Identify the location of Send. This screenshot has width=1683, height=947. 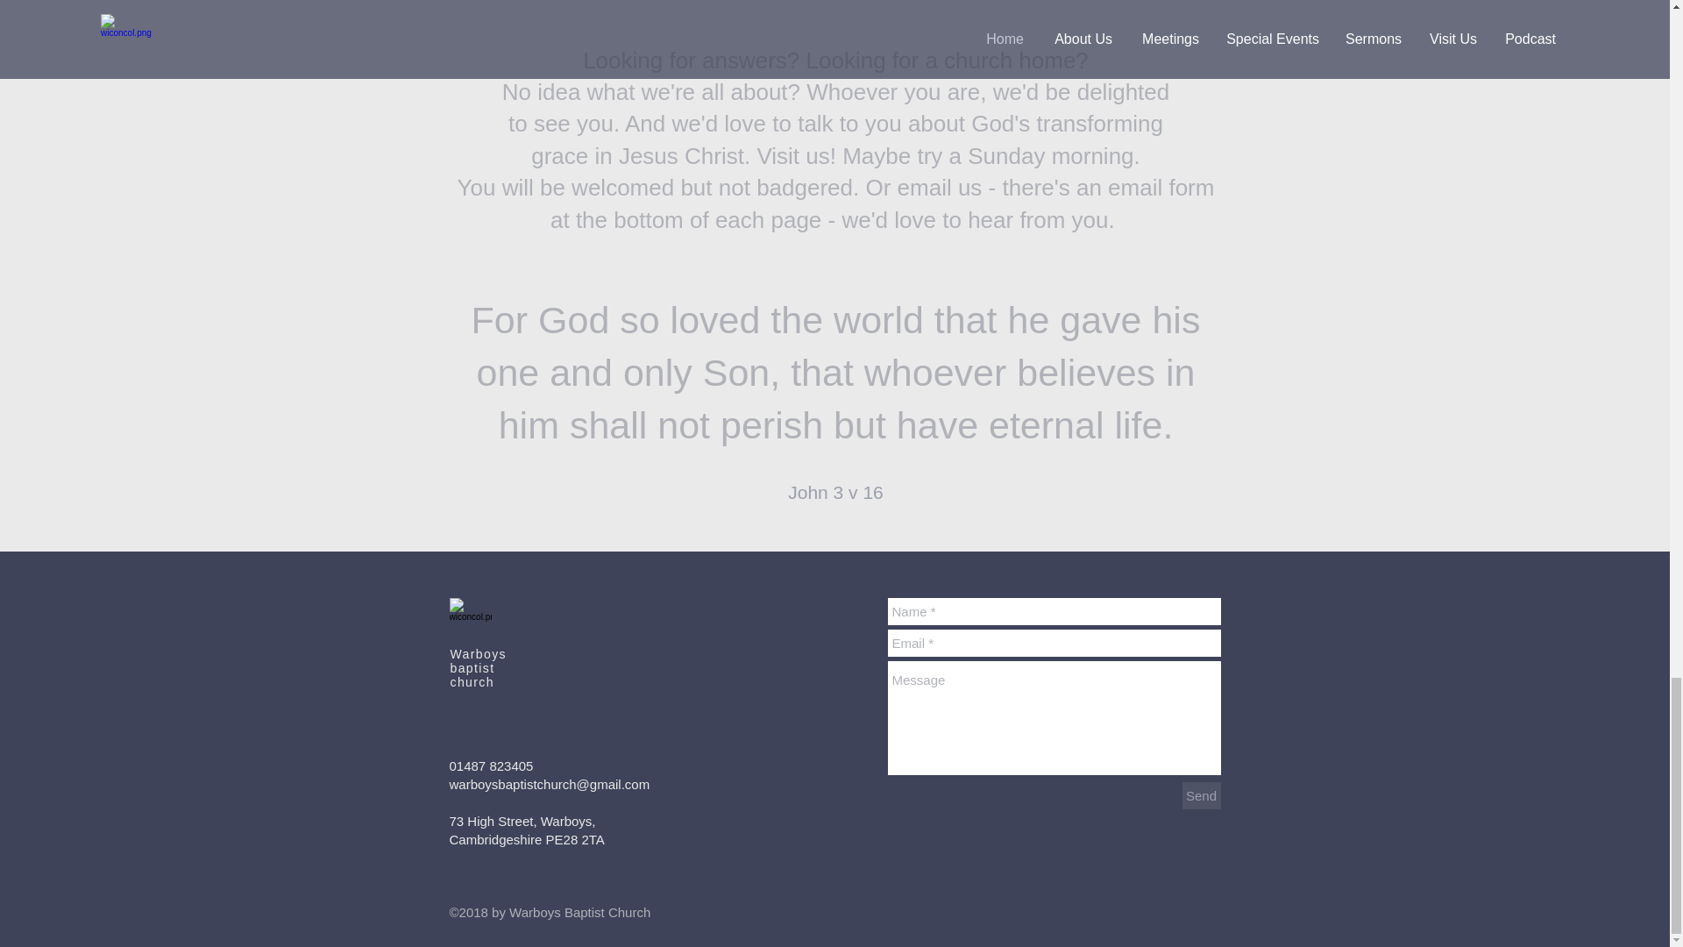
(1201, 796).